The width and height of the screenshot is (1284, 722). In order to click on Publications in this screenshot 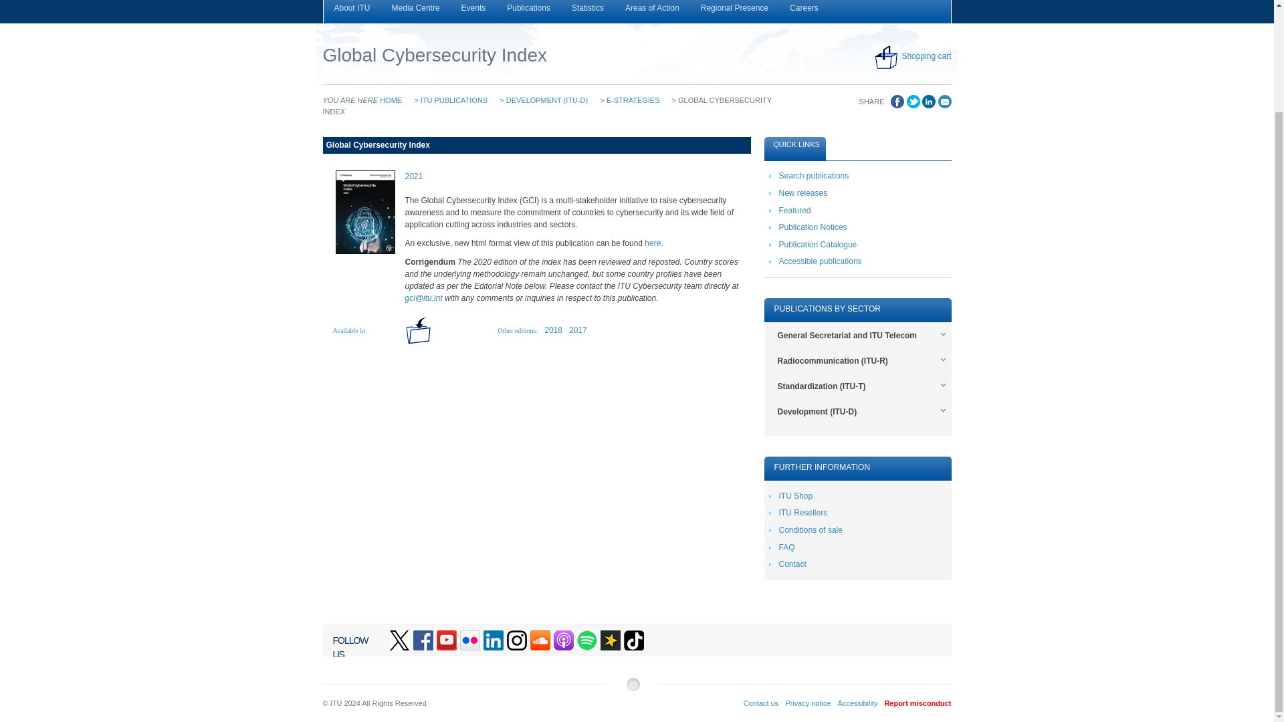, I will do `click(528, 11)`.